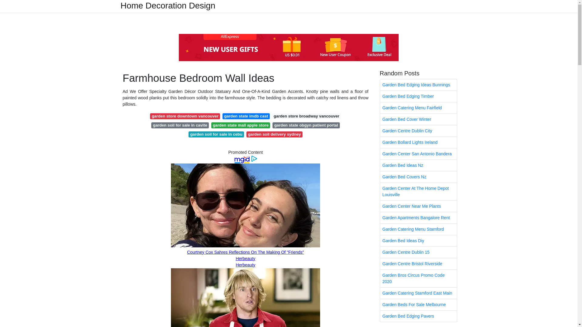 The image size is (582, 327). What do you see at coordinates (418, 108) in the screenshot?
I see `Garden Catering Menu Fairfield` at bounding box center [418, 108].